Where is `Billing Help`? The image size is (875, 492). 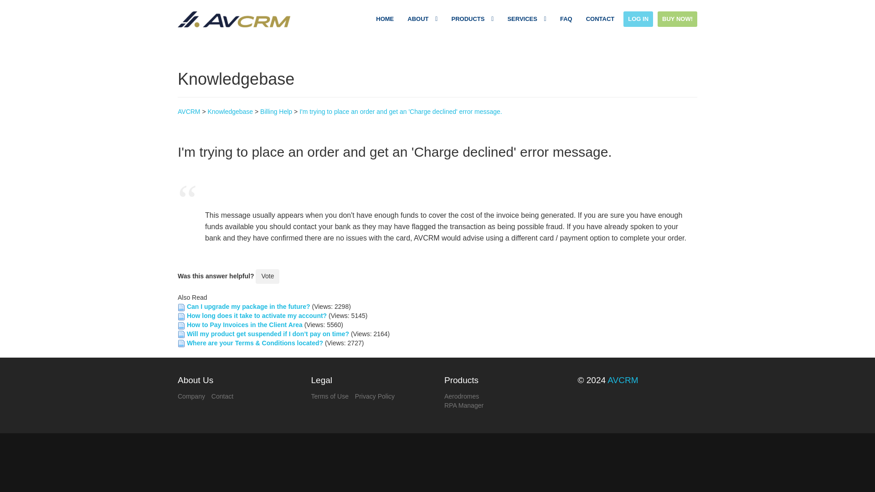
Billing Help is located at coordinates (276, 111).